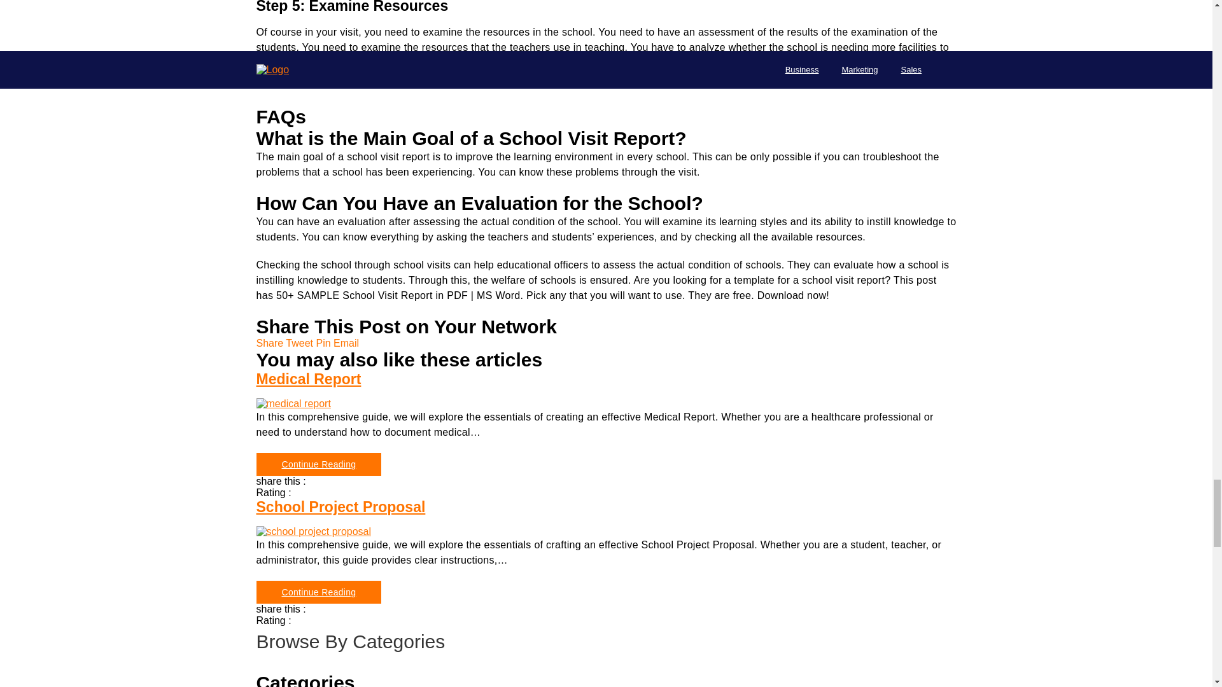  I want to click on School Project Proposal, so click(313, 532).